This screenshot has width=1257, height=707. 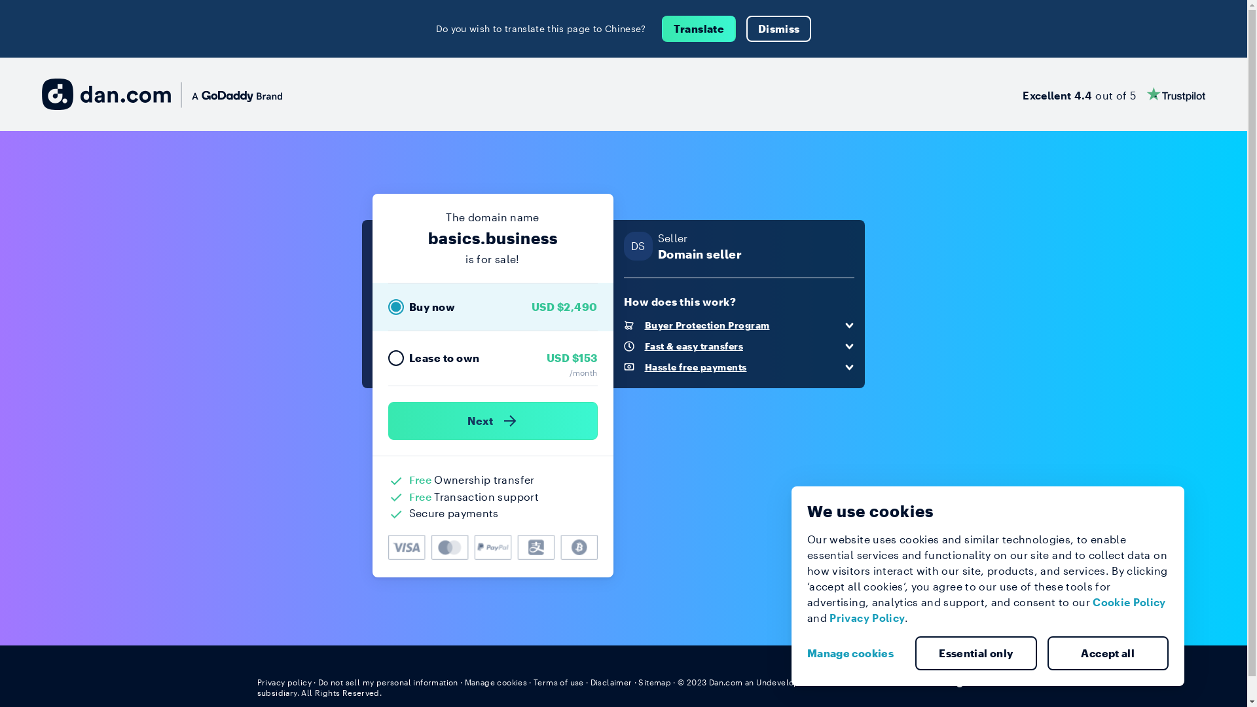 I want to click on Sitemap, so click(x=655, y=682).